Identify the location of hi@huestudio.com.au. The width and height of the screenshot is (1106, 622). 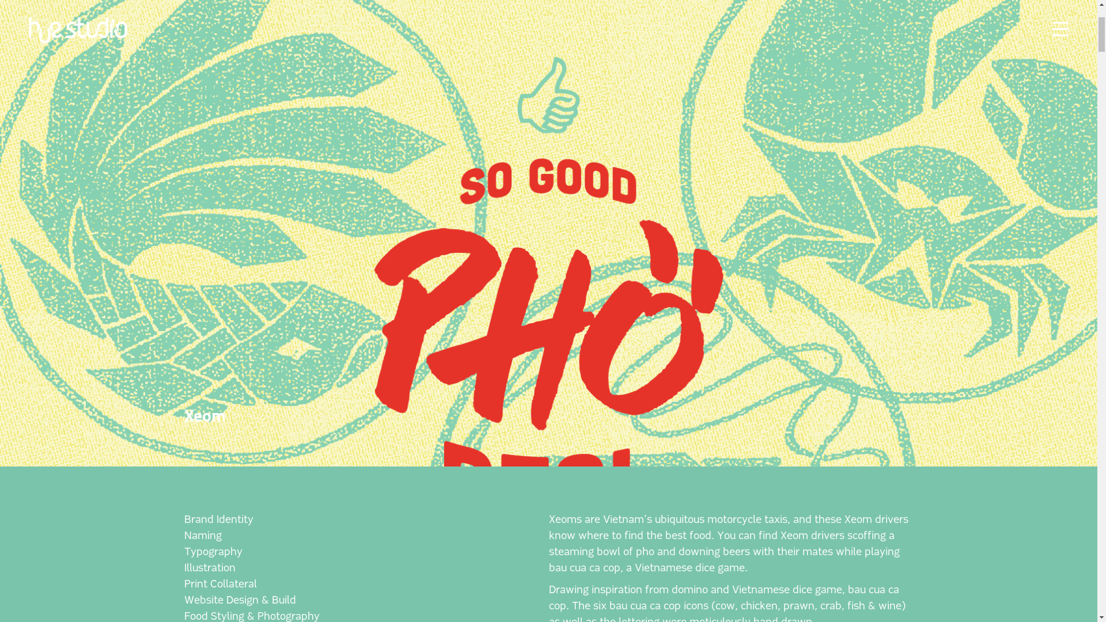
(599, 472).